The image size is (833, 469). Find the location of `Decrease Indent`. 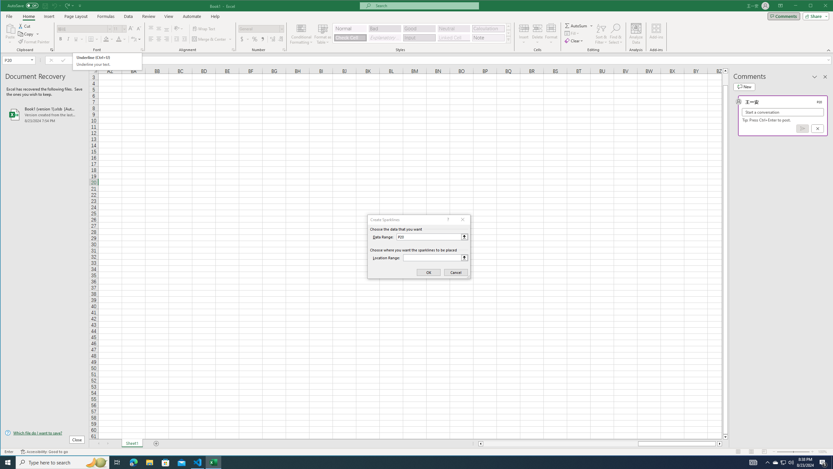

Decrease Indent is located at coordinates (176, 39).